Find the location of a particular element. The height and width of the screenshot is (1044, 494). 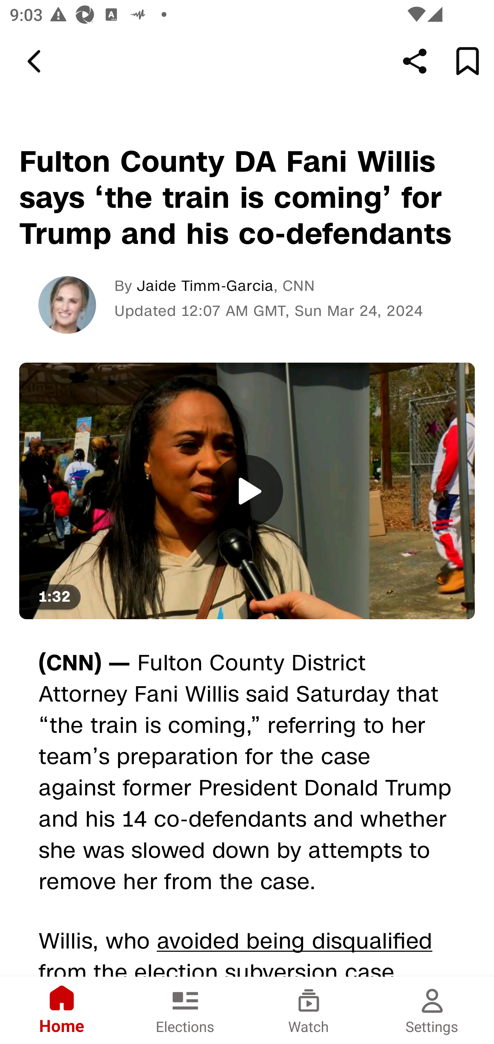

Settings is located at coordinates (432, 1010).